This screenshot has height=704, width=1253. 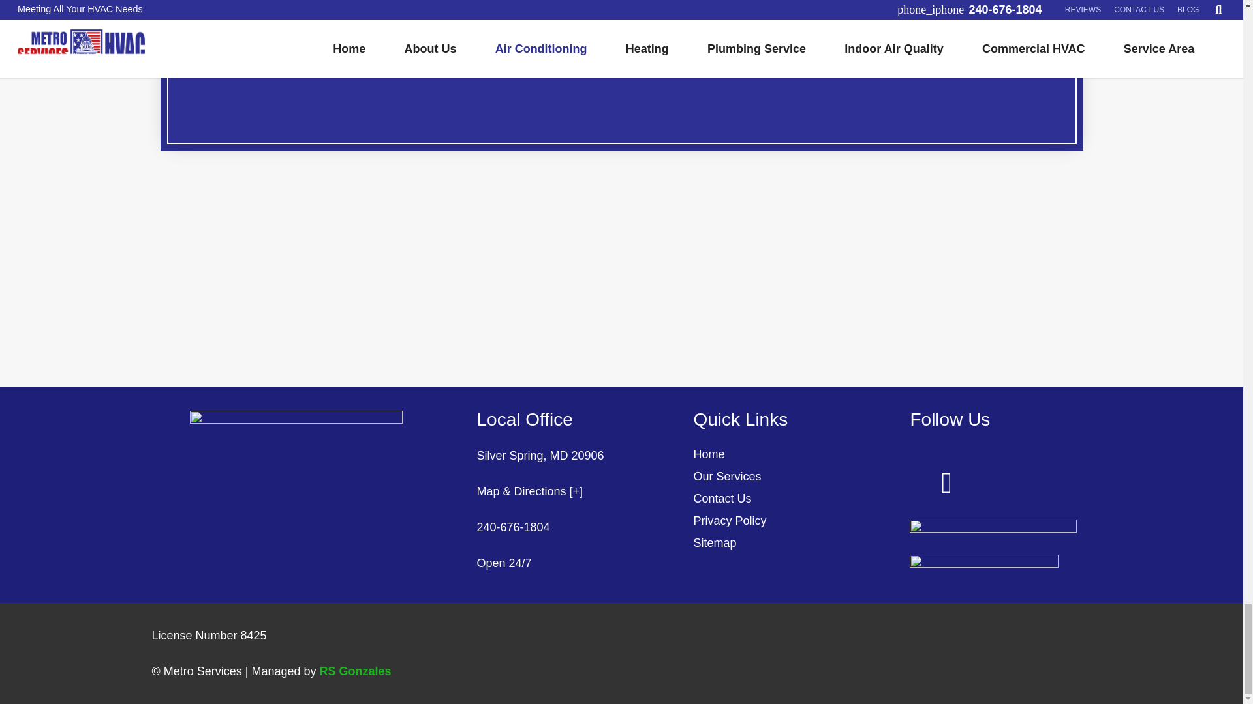 What do you see at coordinates (621, 17) in the screenshot?
I see `About Us` at bounding box center [621, 17].